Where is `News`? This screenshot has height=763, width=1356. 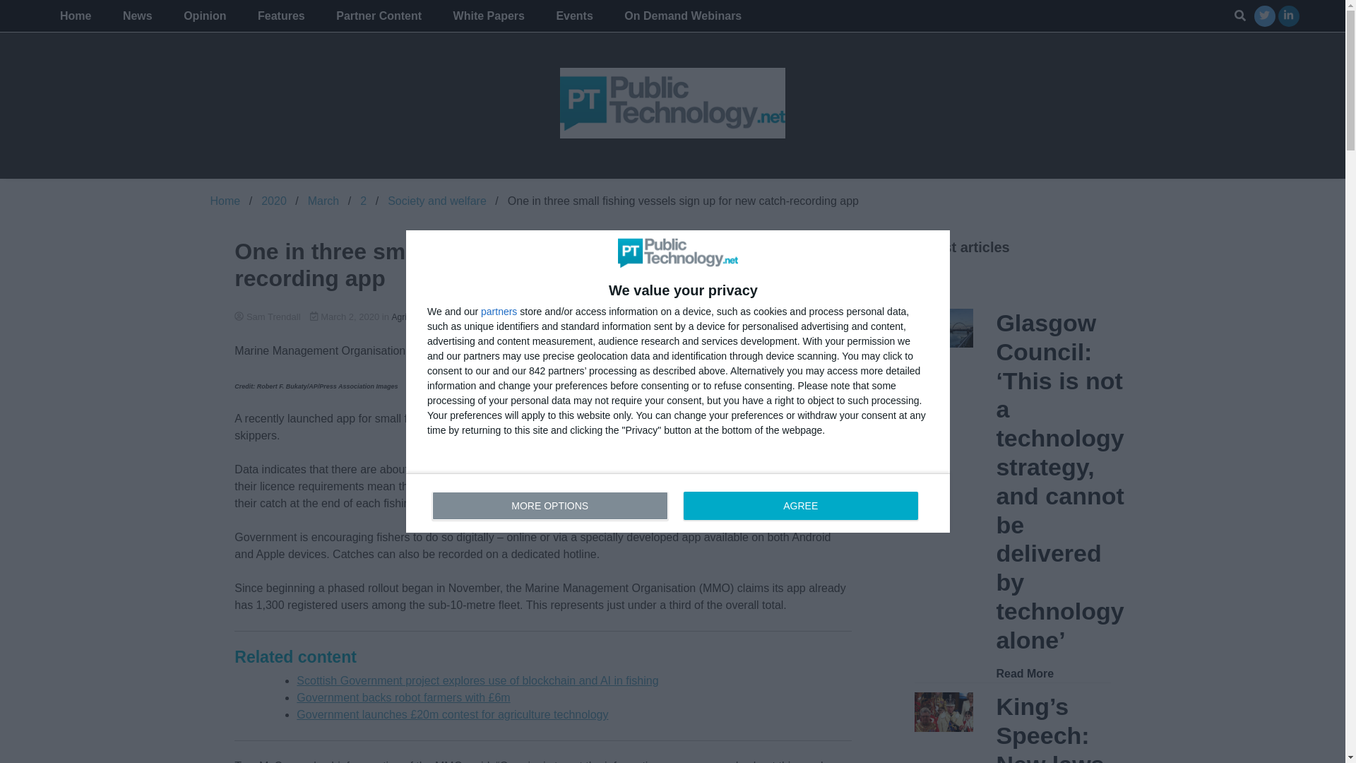 News is located at coordinates (137, 16).